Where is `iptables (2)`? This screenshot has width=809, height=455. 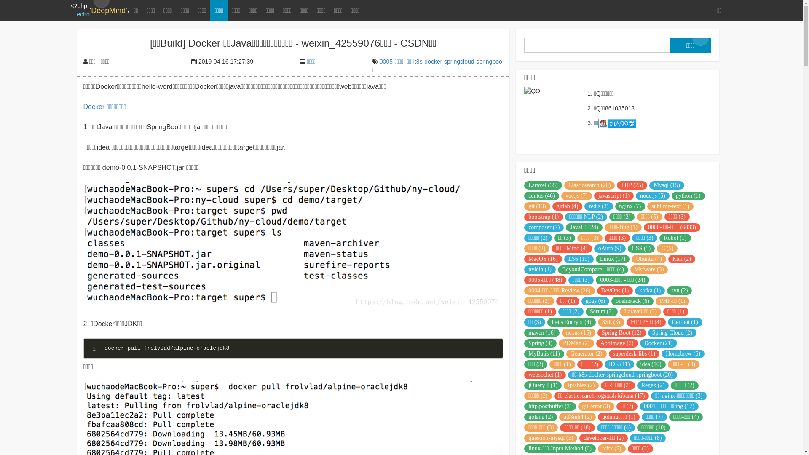 iptables (2) is located at coordinates (581, 385).